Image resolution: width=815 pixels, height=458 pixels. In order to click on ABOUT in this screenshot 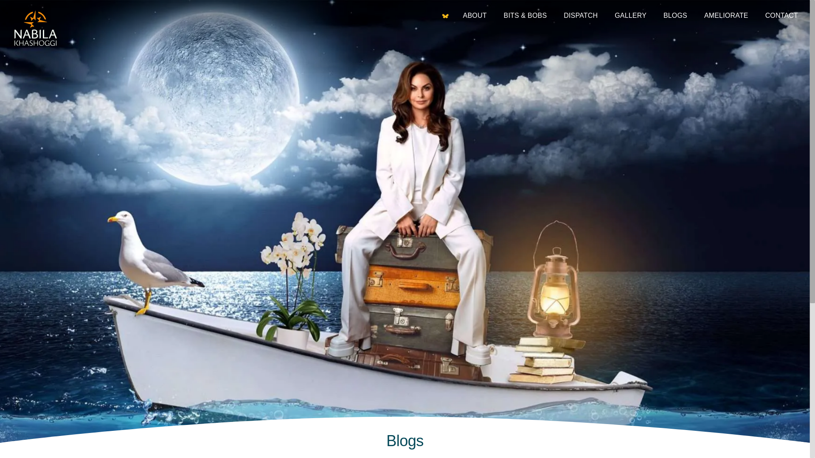, I will do `click(475, 16)`.